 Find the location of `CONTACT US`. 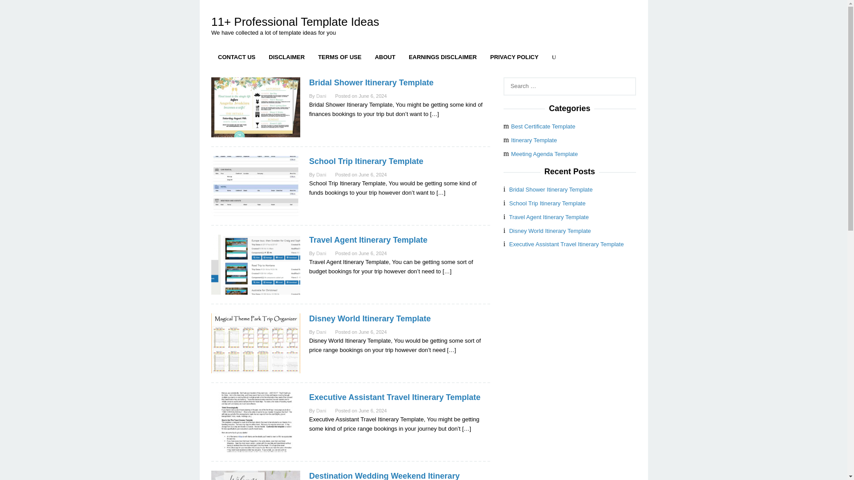

CONTACT US is located at coordinates (237, 57).